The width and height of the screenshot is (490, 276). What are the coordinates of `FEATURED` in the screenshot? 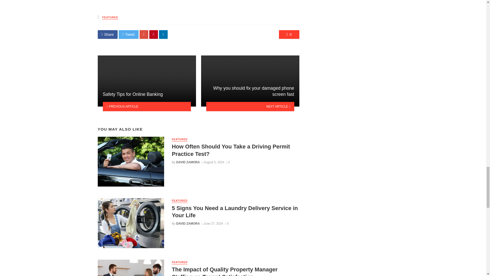 It's located at (180, 201).